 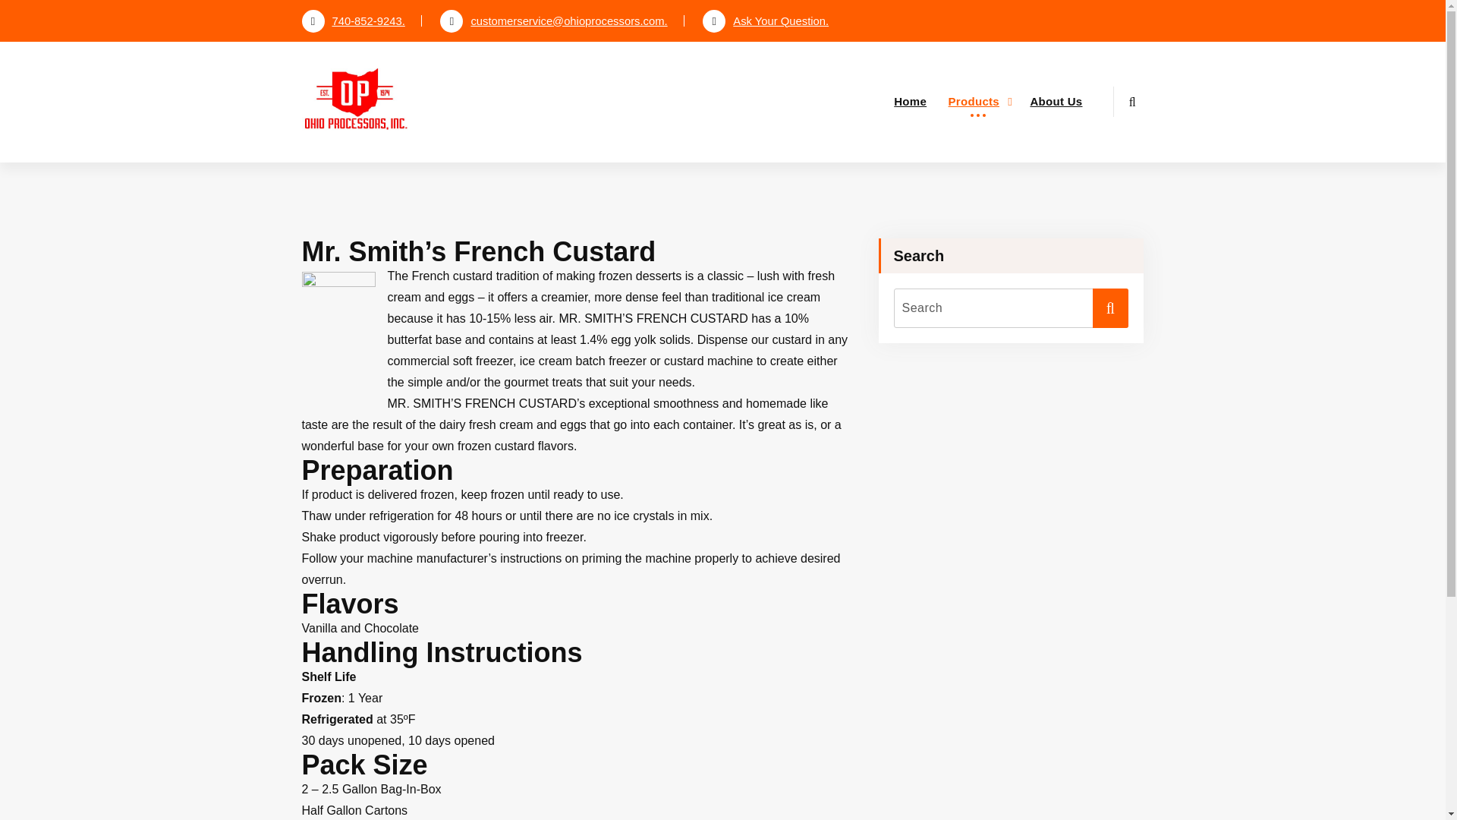 What do you see at coordinates (978, 102) in the screenshot?
I see `Products` at bounding box center [978, 102].